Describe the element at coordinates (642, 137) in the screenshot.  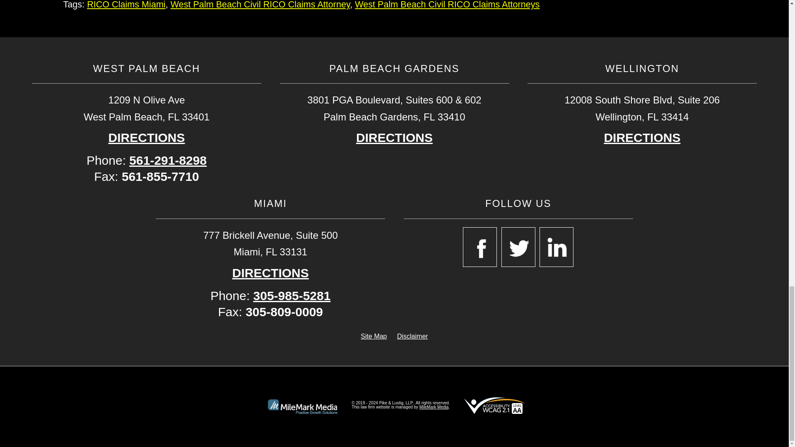
I see `Open Google Map In New Window` at that location.